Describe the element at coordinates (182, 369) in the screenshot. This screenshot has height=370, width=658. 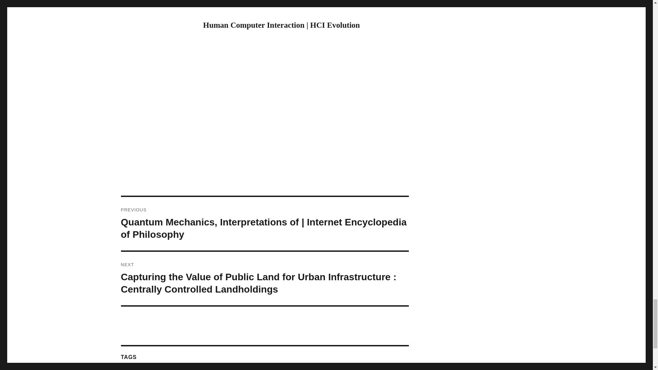
I see `advanced` at that location.